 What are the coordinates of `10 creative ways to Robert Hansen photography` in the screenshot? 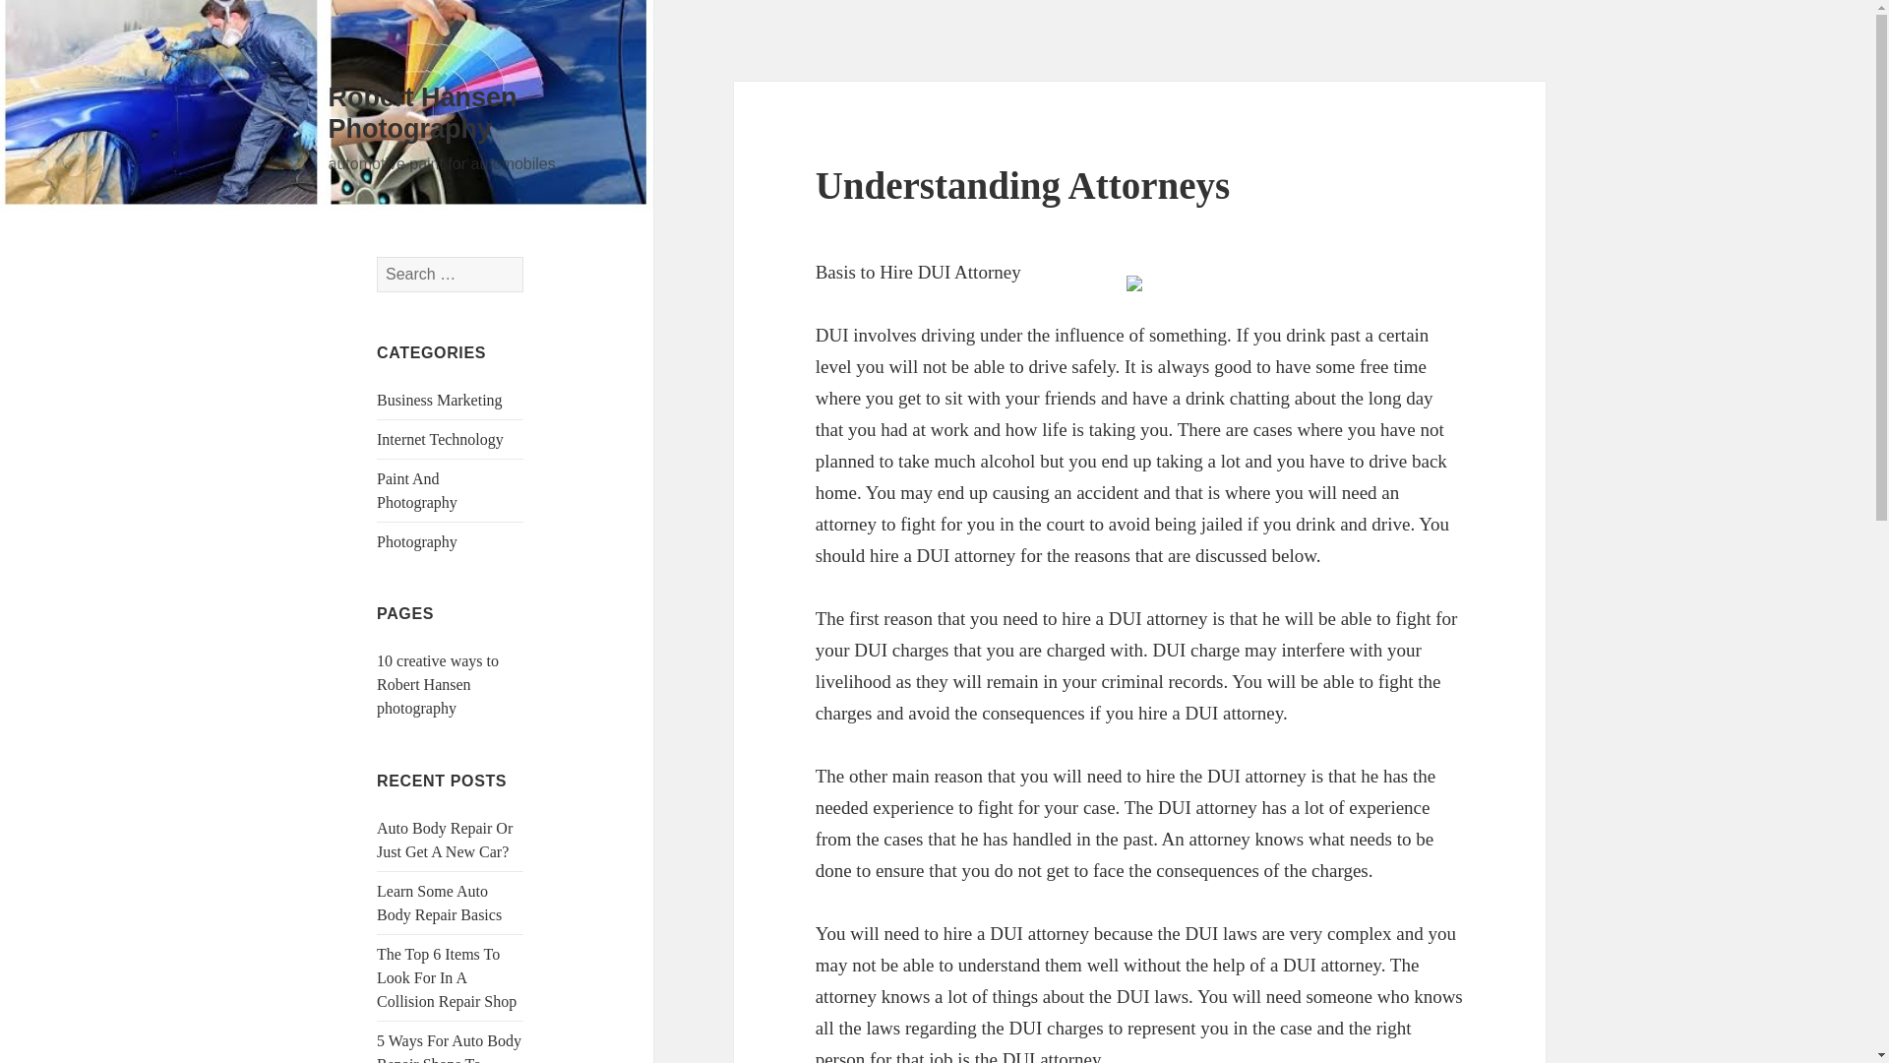 It's located at (437, 684).